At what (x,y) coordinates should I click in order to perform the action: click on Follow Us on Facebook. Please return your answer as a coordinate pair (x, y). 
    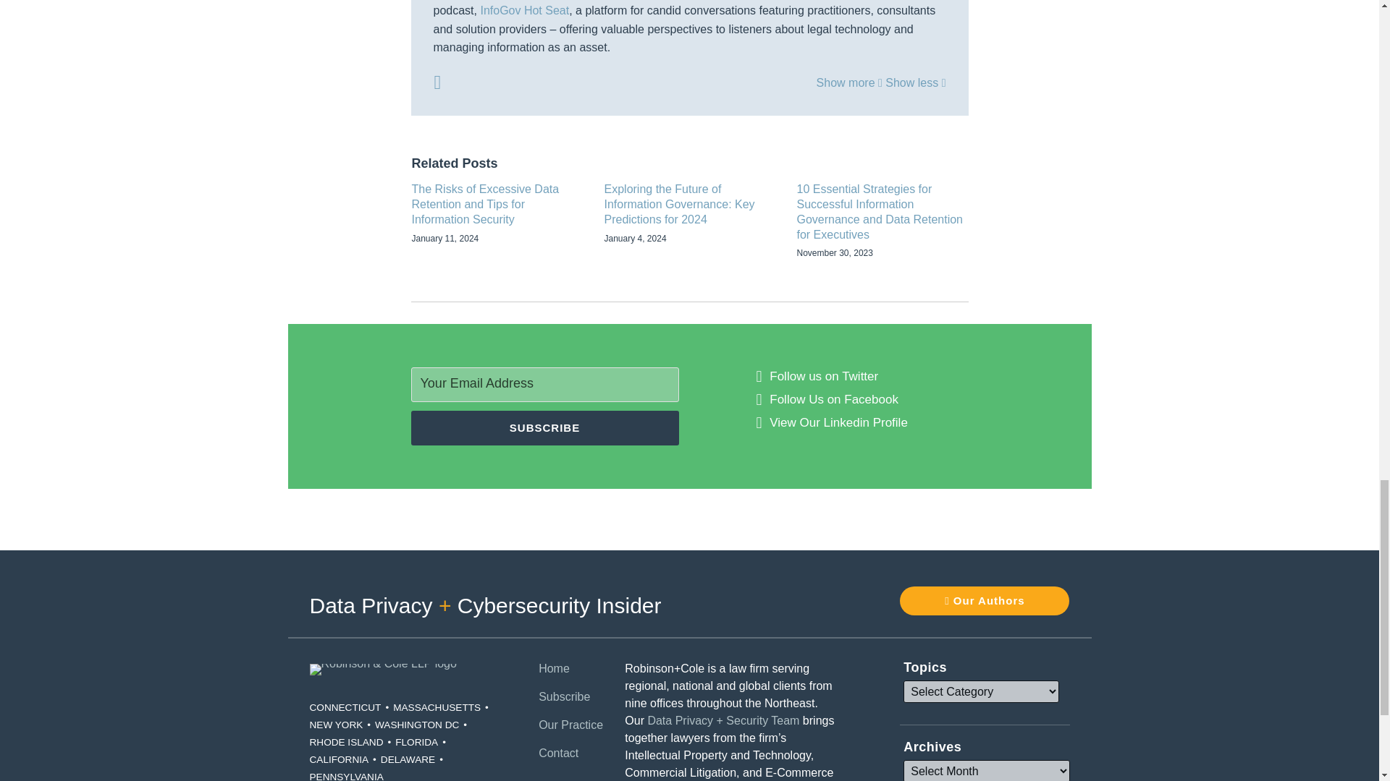
    Looking at the image, I should click on (834, 399).